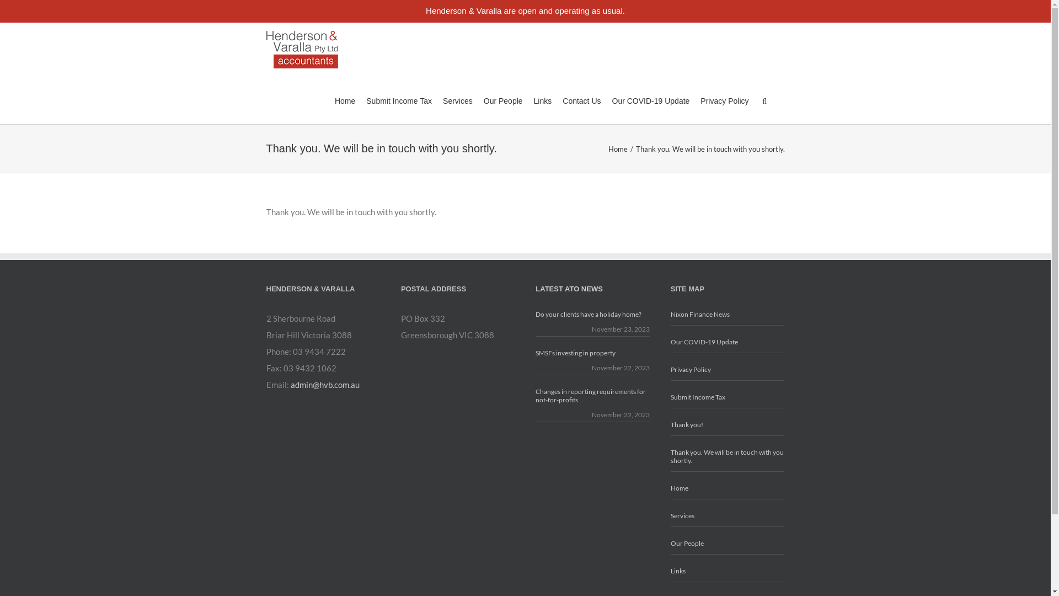 The height and width of the screenshot is (596, 1059). I want to click on Privacy Policy, so click(725, 100).